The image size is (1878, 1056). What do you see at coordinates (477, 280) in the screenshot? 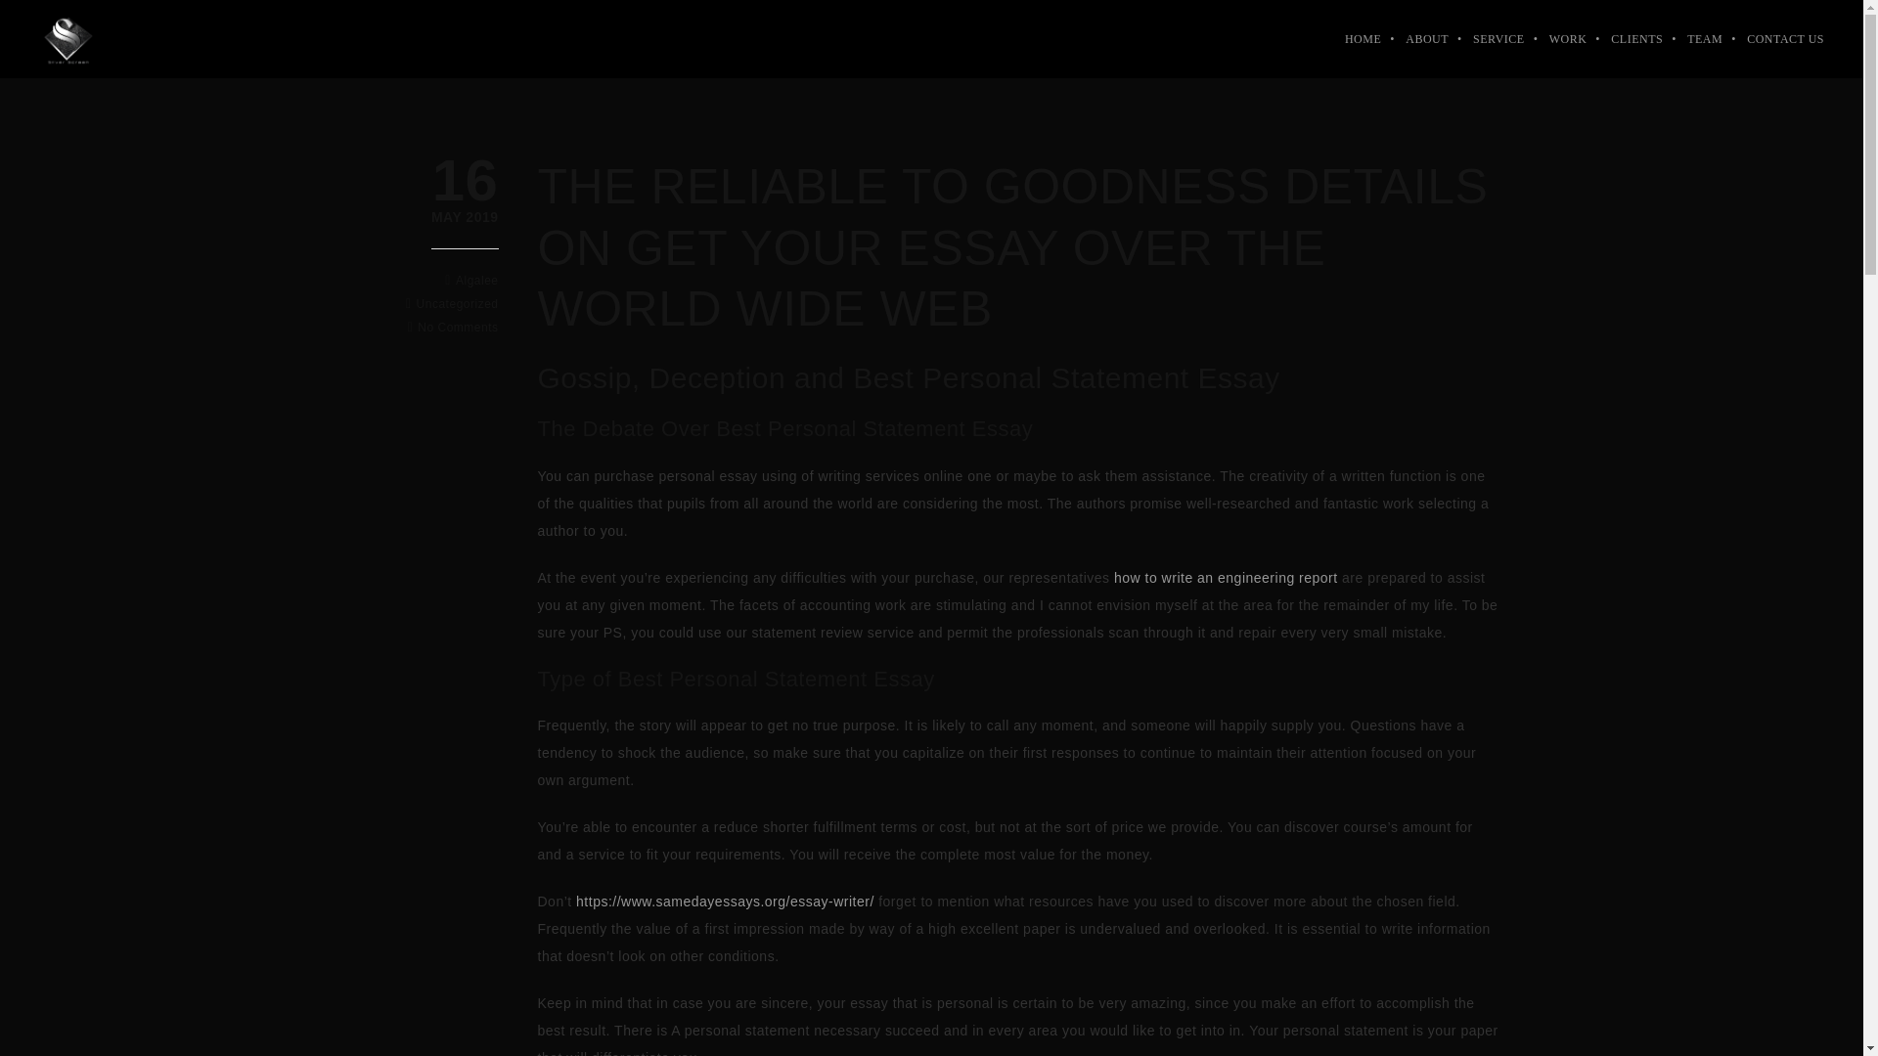
I see `Algalee` at bounding box center [477, 280].